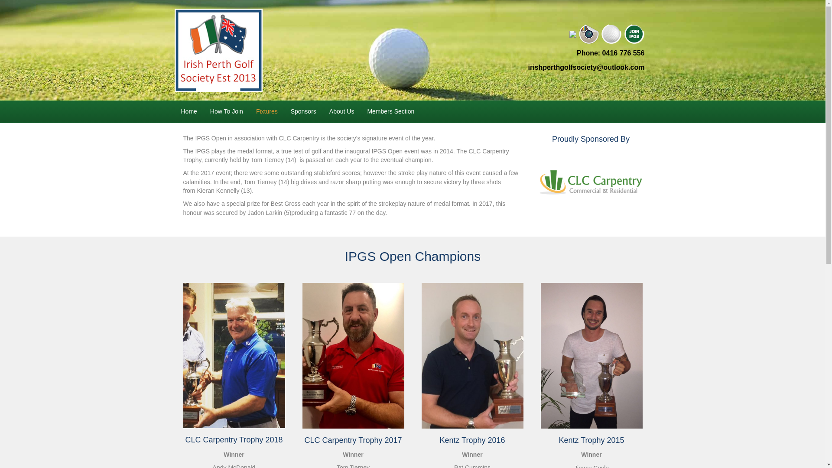  What do you see at coordinates (267, 112) in the screenshot?
I see `Fixtures` at bounding box center [267, 112].